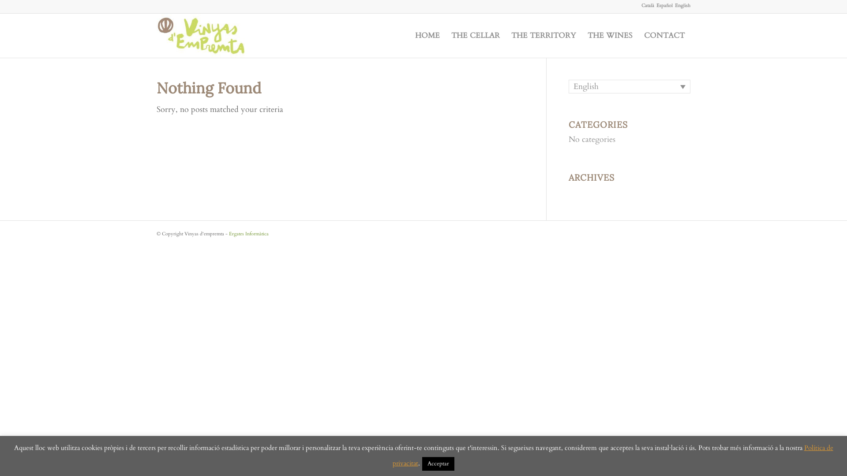 The width and height of the screenshot is (847, 476). Describe the element at coordinates (610, 36) in the screenshot. I see `THE WINES` at that location.